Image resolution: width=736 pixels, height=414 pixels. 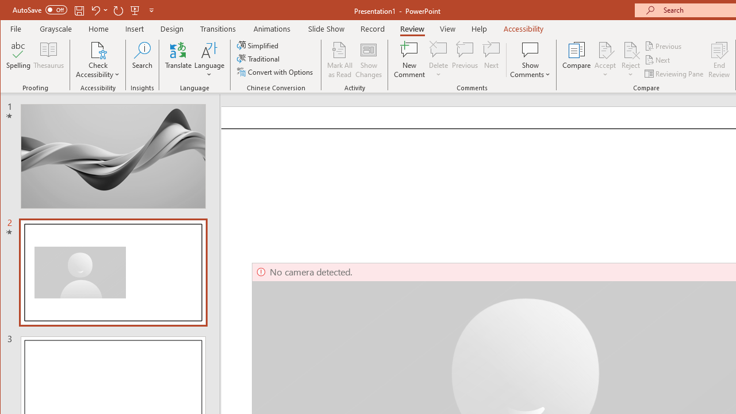 I want to click on Next, so click(x=658, y=60).